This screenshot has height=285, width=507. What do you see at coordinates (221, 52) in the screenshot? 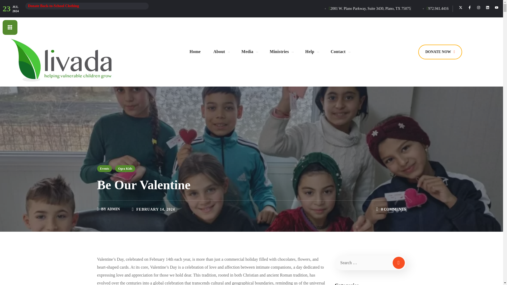
I see `About` at bounding box center [221, 52].